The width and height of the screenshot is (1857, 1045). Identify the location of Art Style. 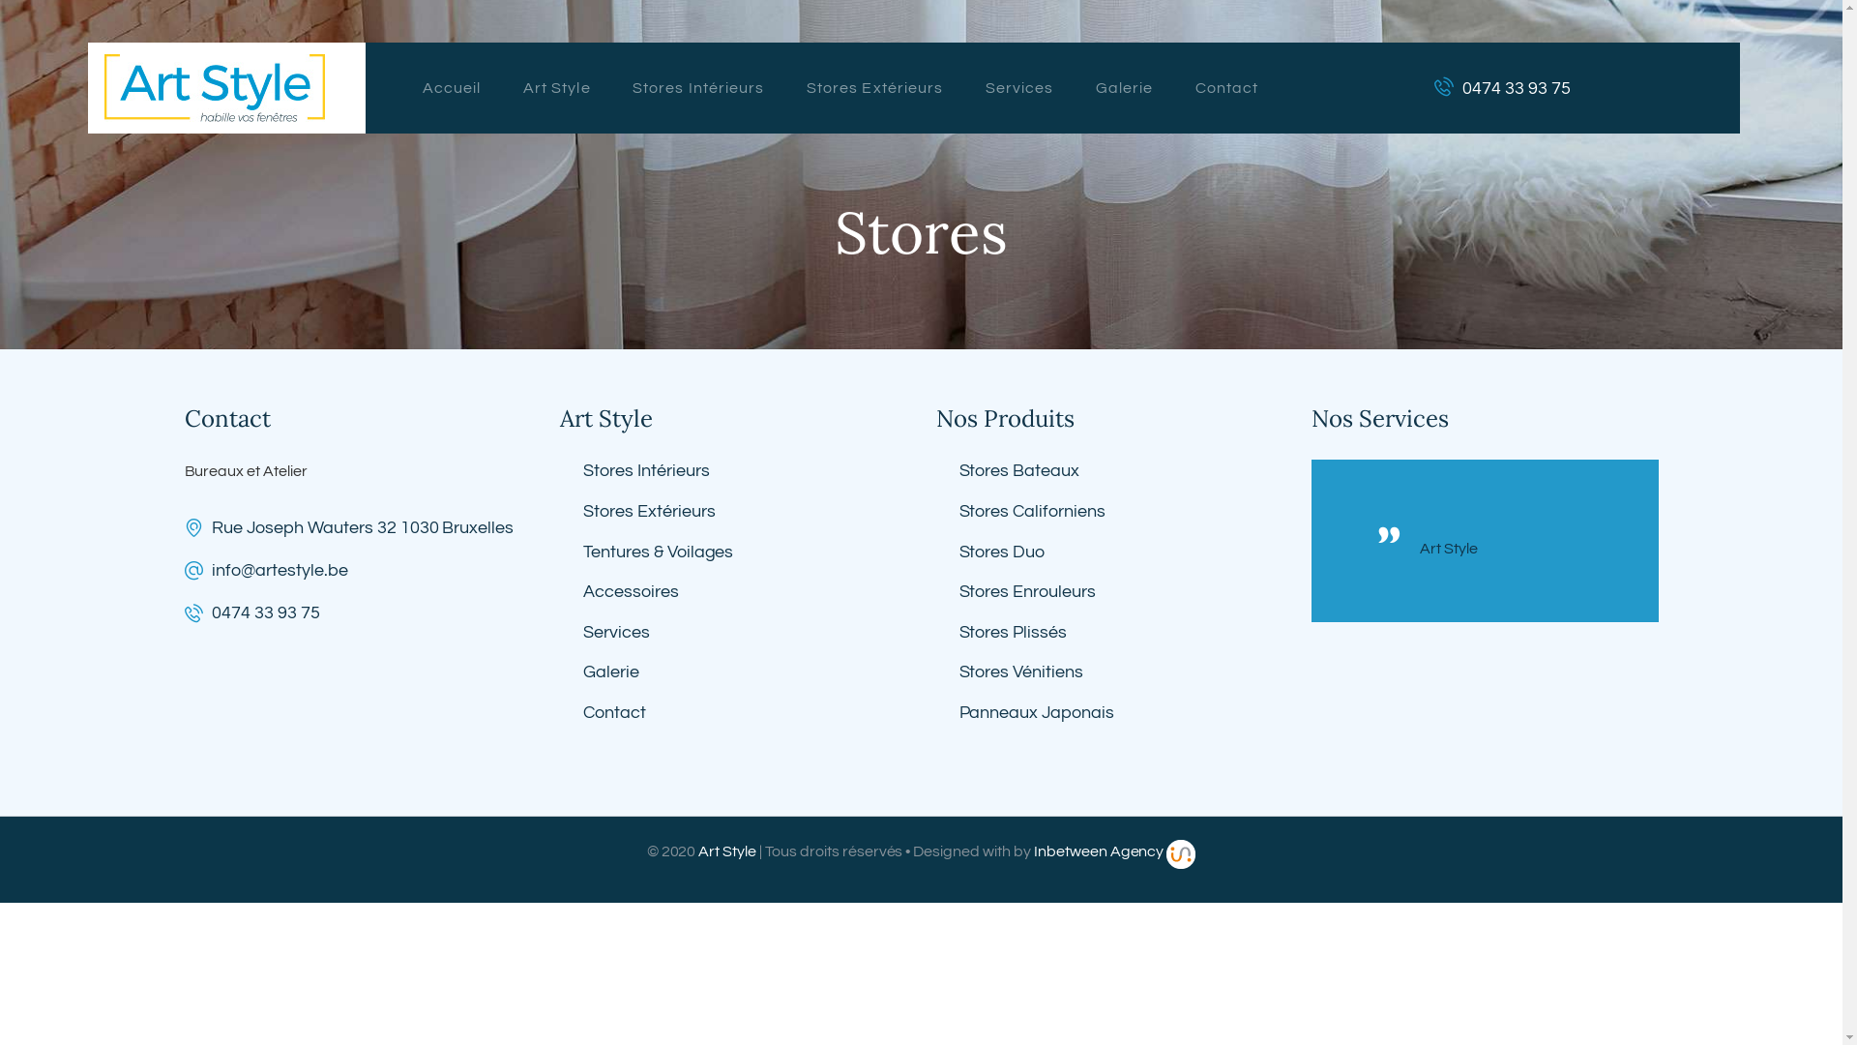
(557, 88).